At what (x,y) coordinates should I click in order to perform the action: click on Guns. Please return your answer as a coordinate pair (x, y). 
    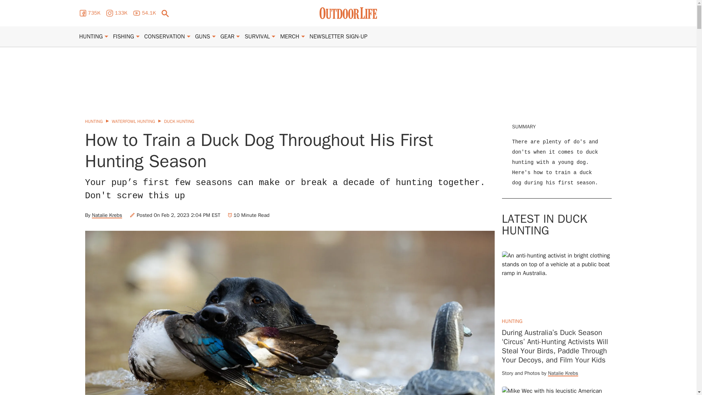
    Looking at the image, I should click on (203, 37).